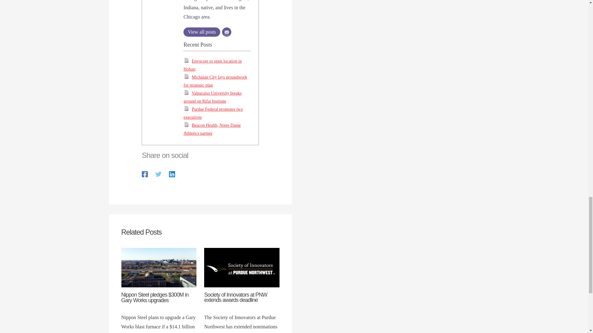 This screenshot has height=333, width=593. Describe the element at coordinates (213, 113) in the screenshot. I see `Purdue Federal promotes two executives` at that location.